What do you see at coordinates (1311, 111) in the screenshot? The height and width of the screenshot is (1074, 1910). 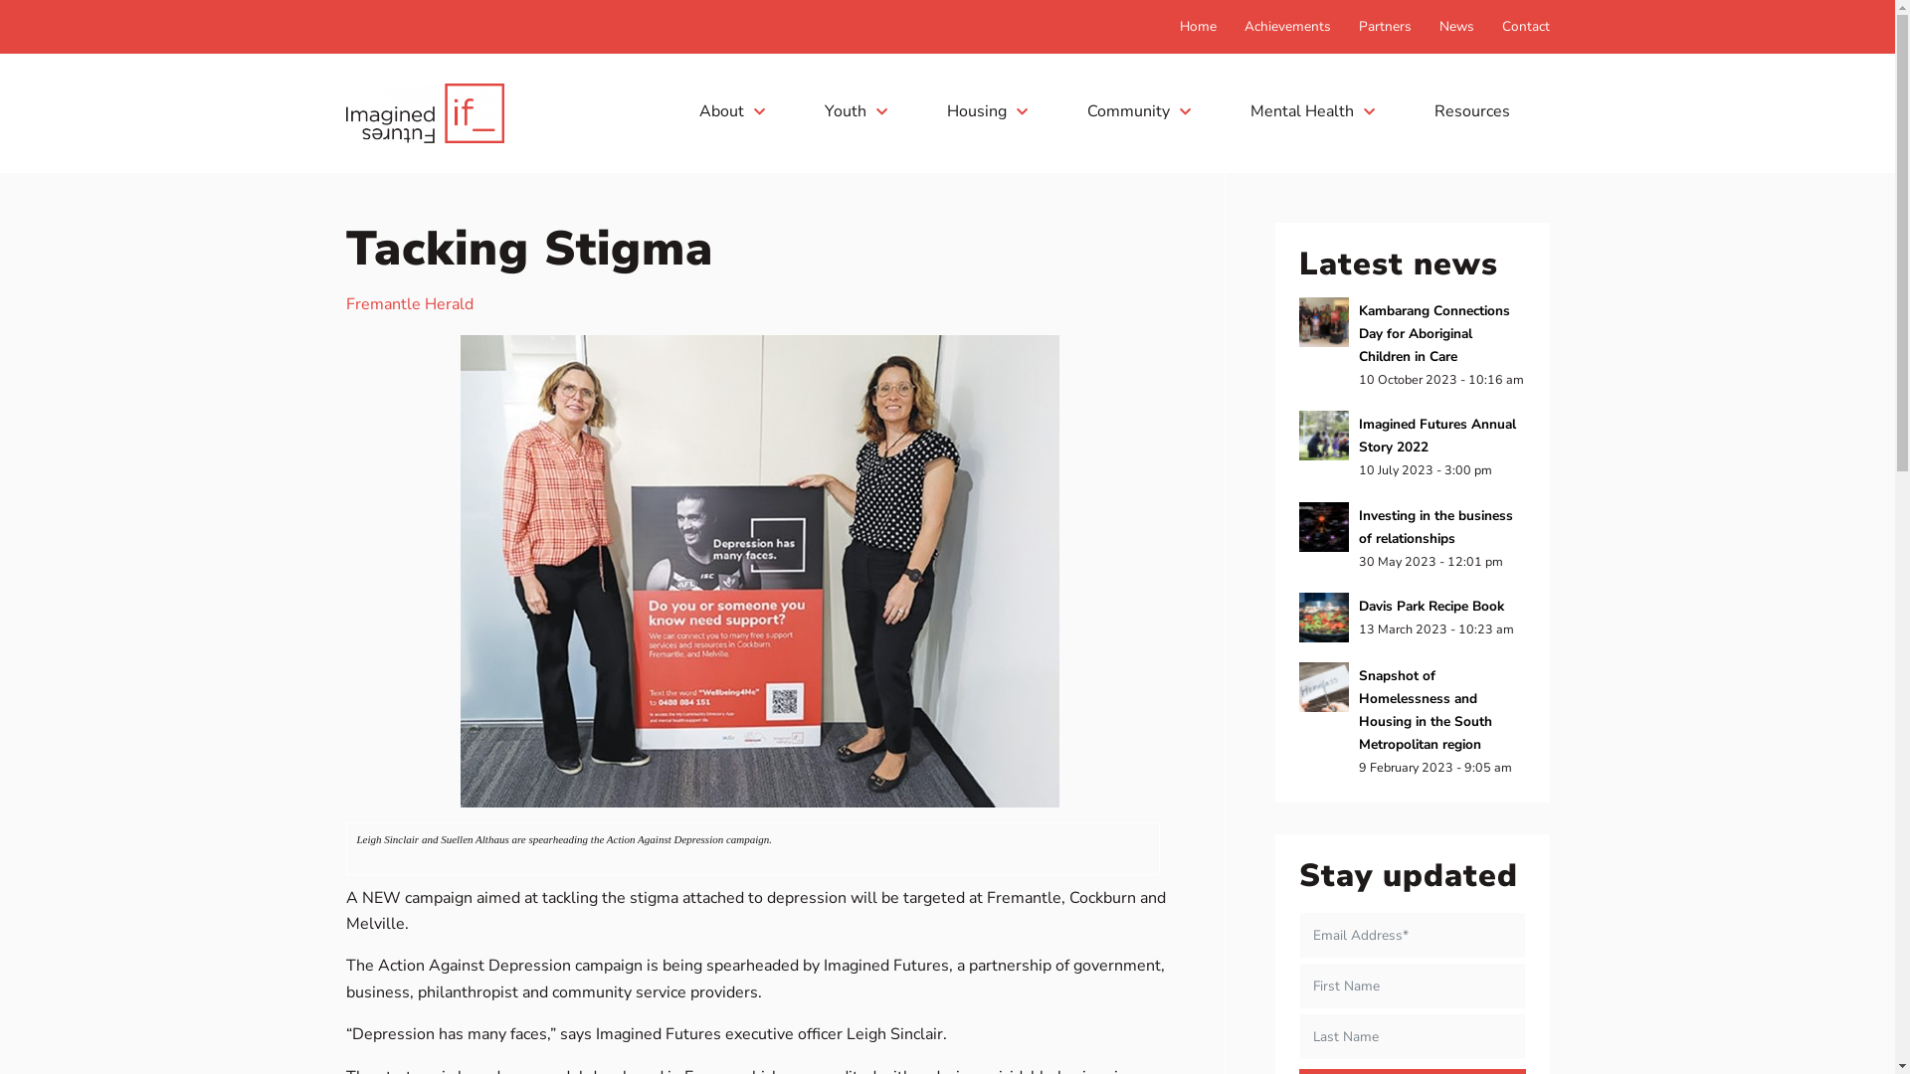 I see `Mental Health` at bounding box center [1311, 111].